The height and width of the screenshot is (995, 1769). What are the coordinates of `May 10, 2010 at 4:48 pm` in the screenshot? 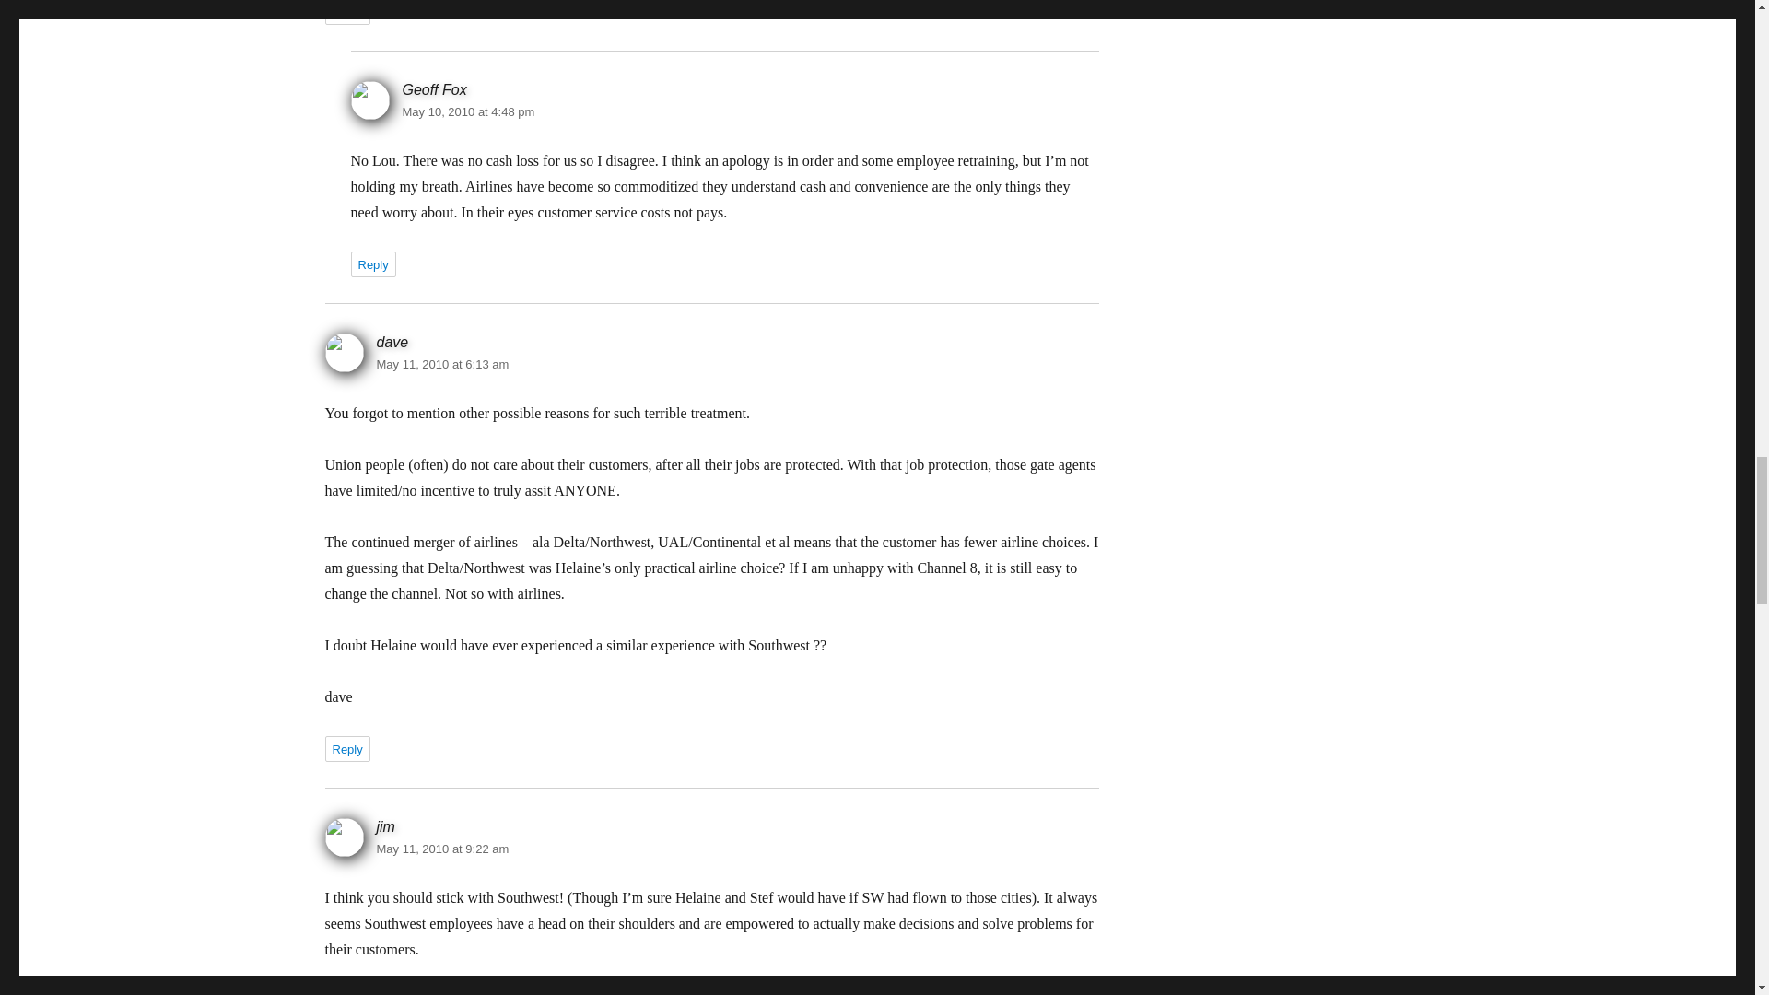 It's located at (467, 111).